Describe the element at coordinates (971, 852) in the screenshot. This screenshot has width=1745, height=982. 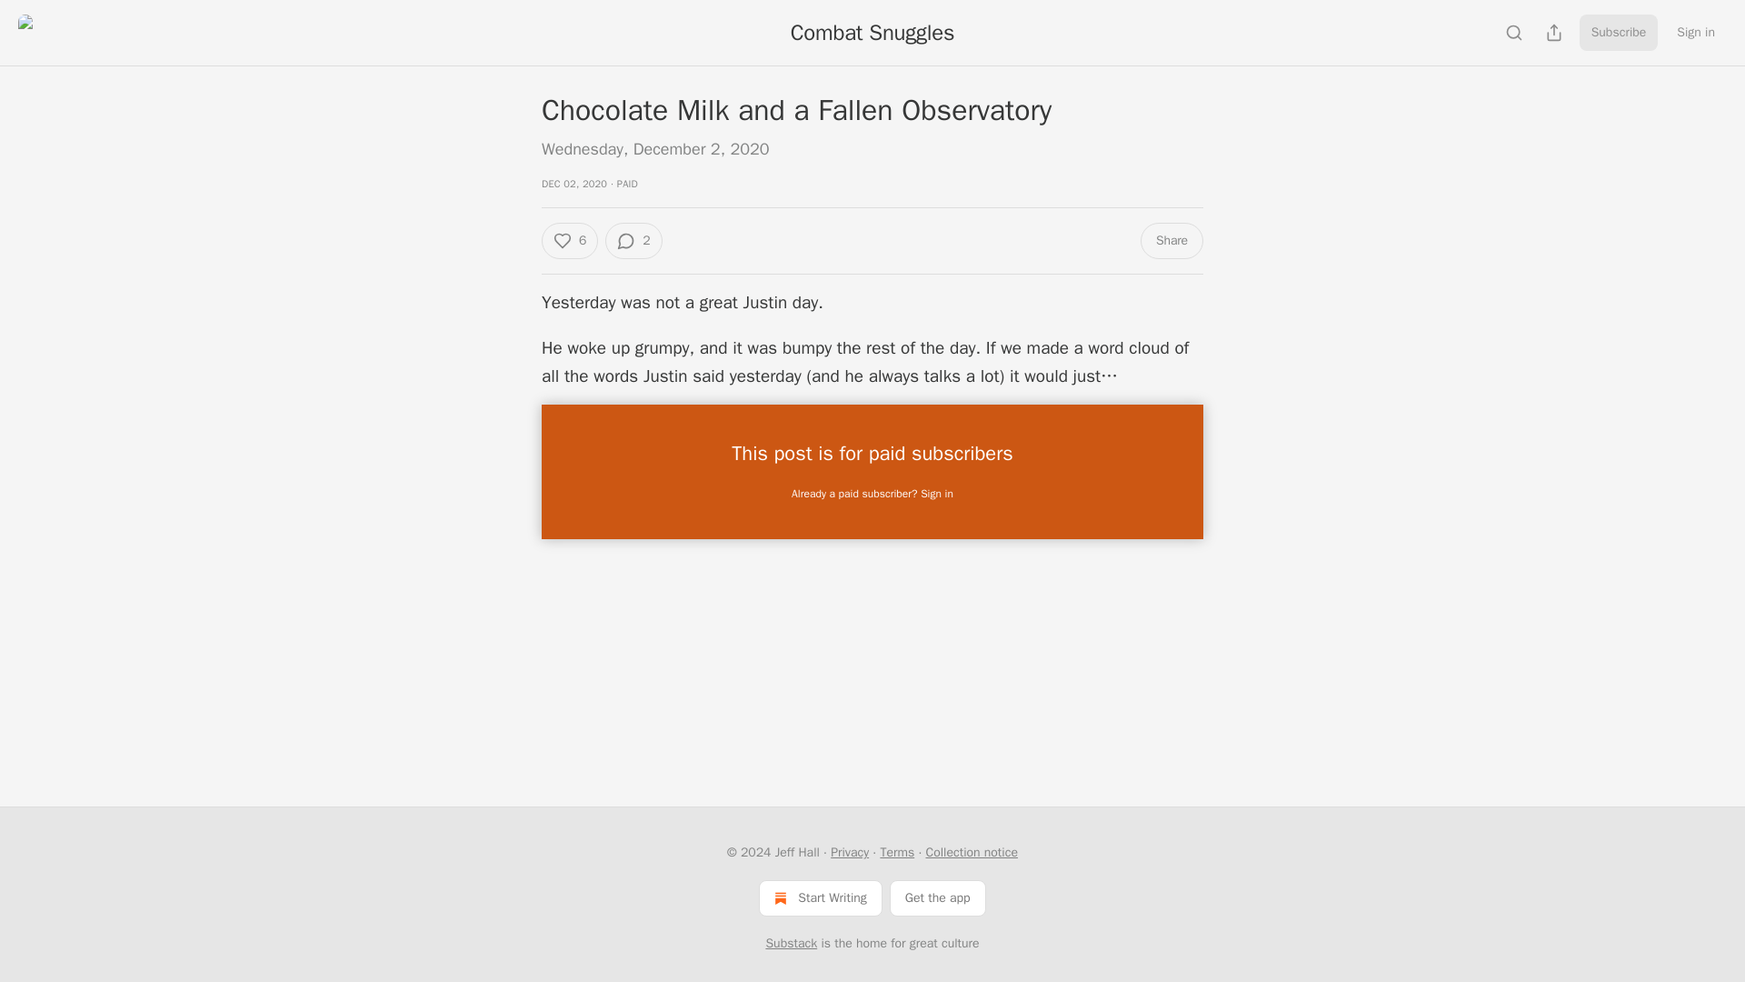
I see `Collection notice` at that location.